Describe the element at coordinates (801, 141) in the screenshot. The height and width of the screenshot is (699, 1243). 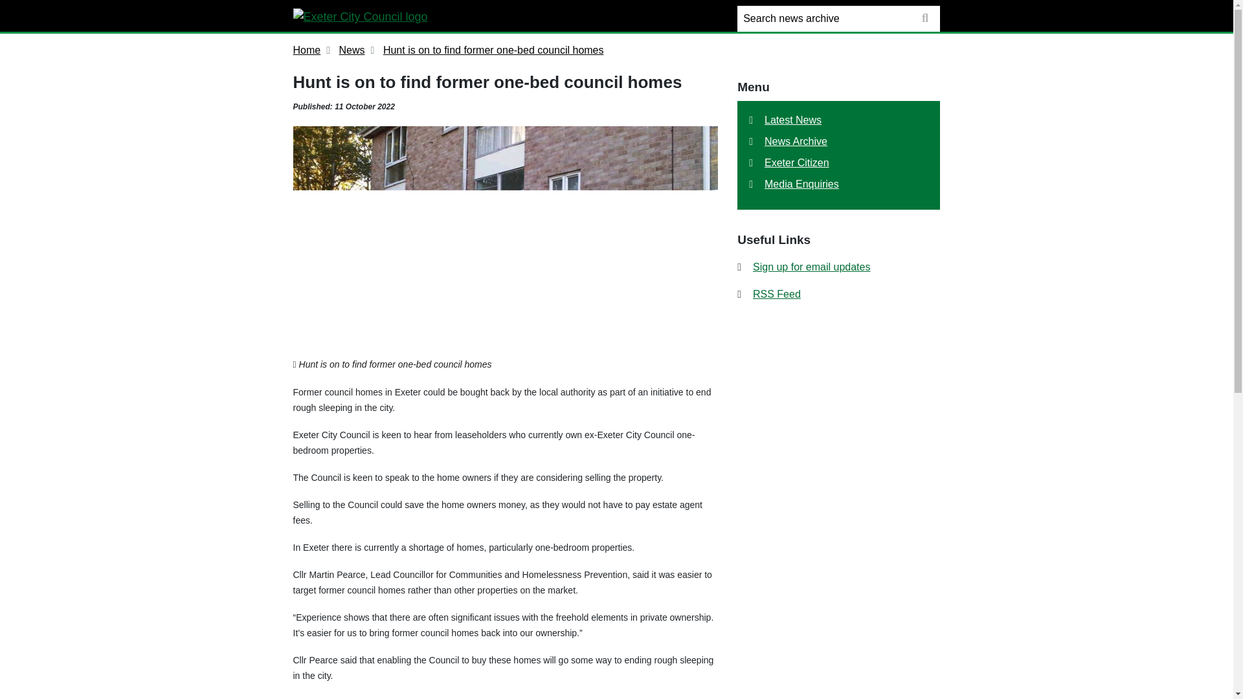
I see `News Archive` at that location.